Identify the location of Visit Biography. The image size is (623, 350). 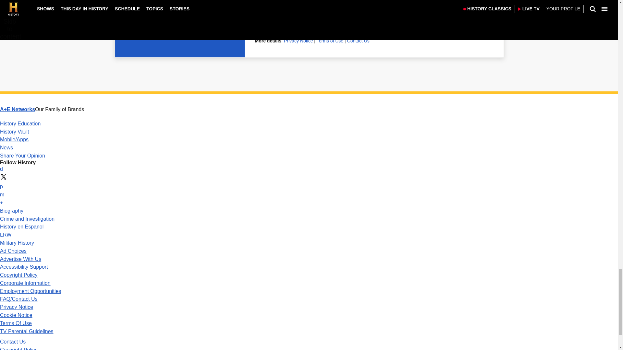
(12, 211).